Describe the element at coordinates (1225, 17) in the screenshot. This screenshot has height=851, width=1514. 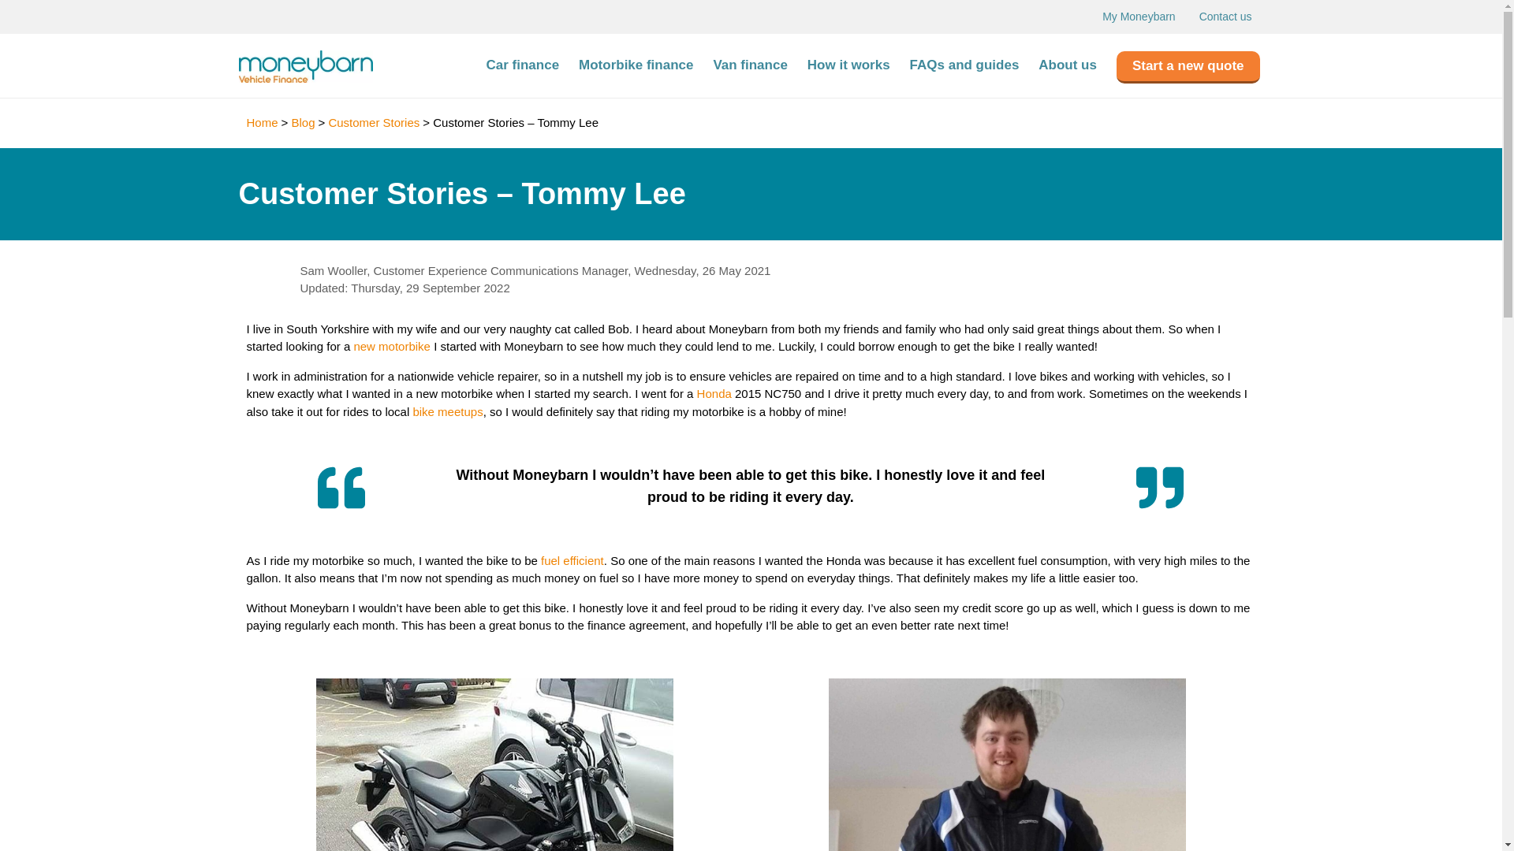
I see `Contact us` at that location.